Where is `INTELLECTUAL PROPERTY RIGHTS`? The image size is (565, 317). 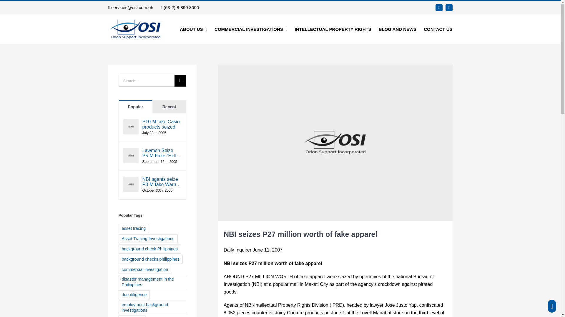 INTELLECTUAL PROPERTY RIGHTS is located at coordinates (333, 29).